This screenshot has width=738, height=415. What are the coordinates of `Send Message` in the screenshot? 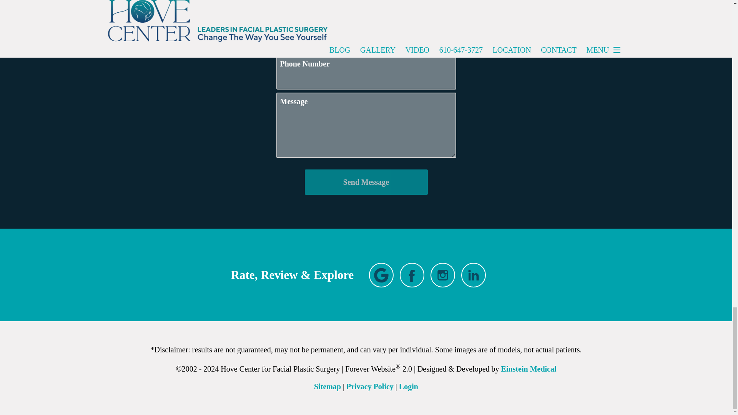 It's located at (366, 182).